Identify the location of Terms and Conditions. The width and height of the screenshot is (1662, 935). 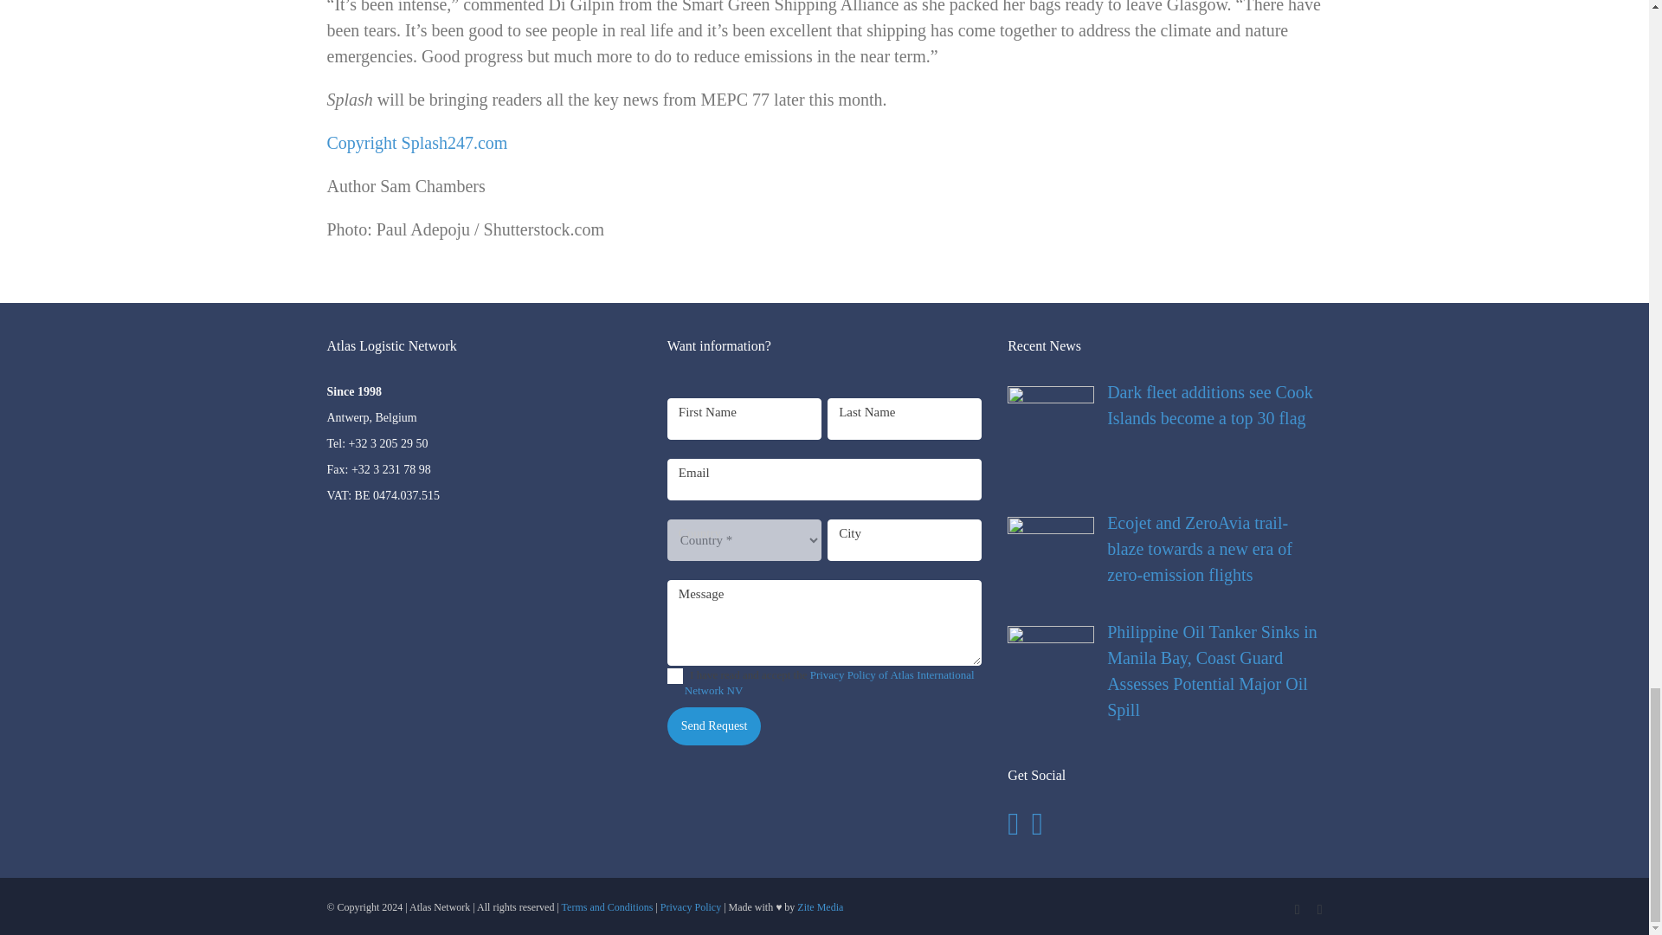
(607, 907).